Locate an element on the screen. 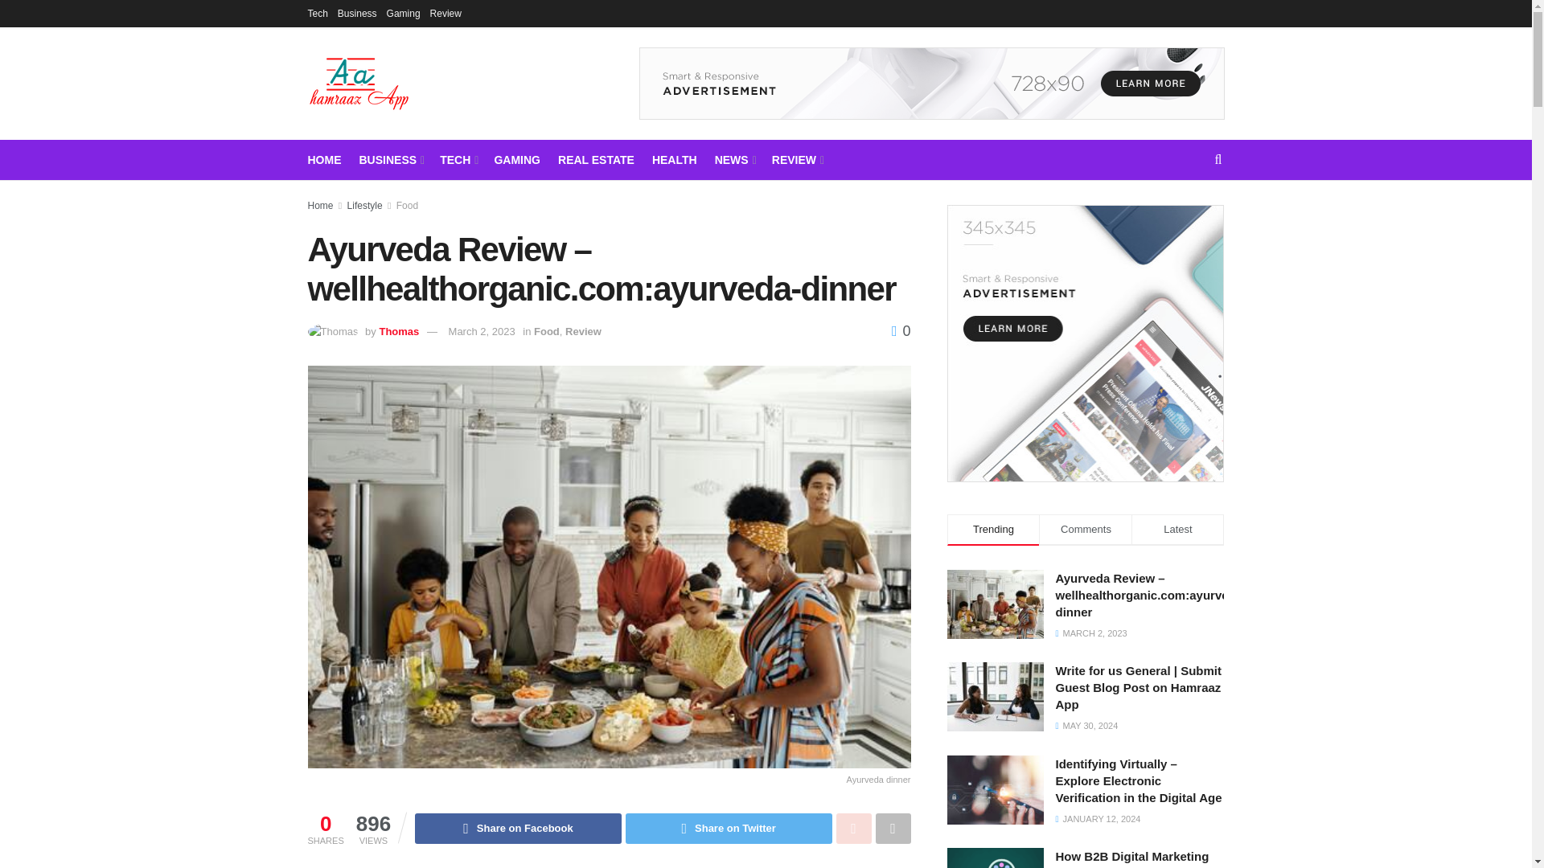 The height and width of the screenshot is (868, 1544). BUSINESS is located at coordinates (389, 159).